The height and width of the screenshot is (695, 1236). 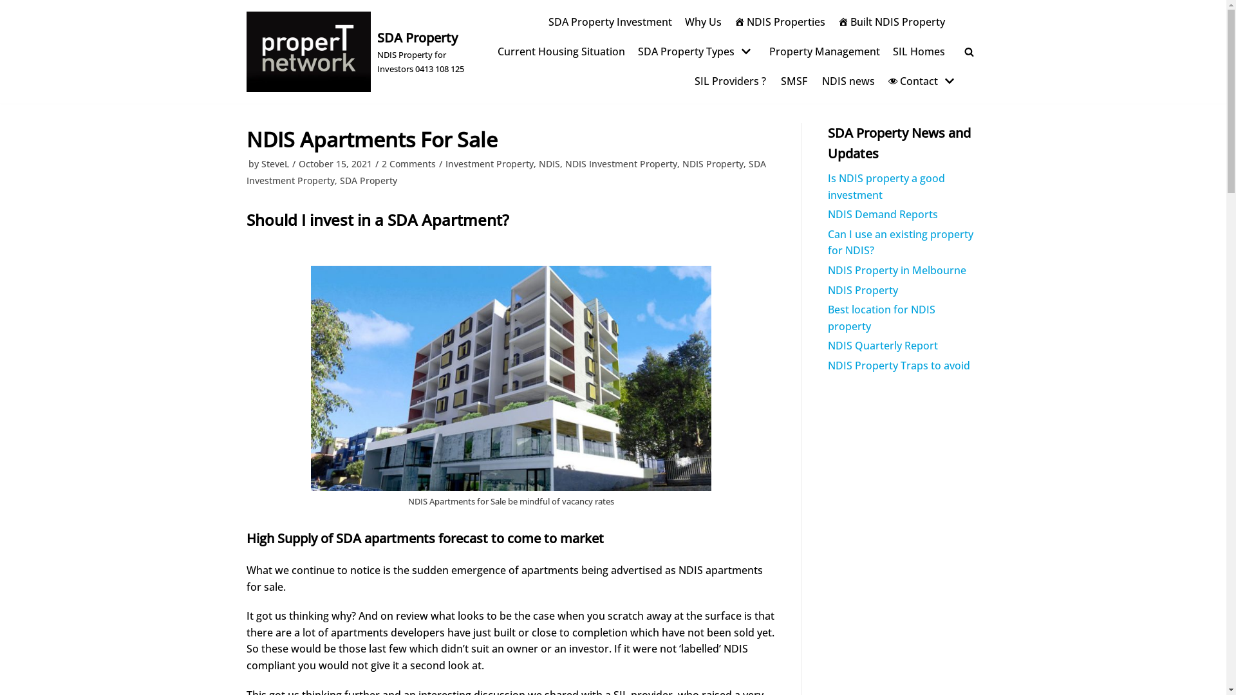 I want to click on Skip to content, so click(x=13, y=6).